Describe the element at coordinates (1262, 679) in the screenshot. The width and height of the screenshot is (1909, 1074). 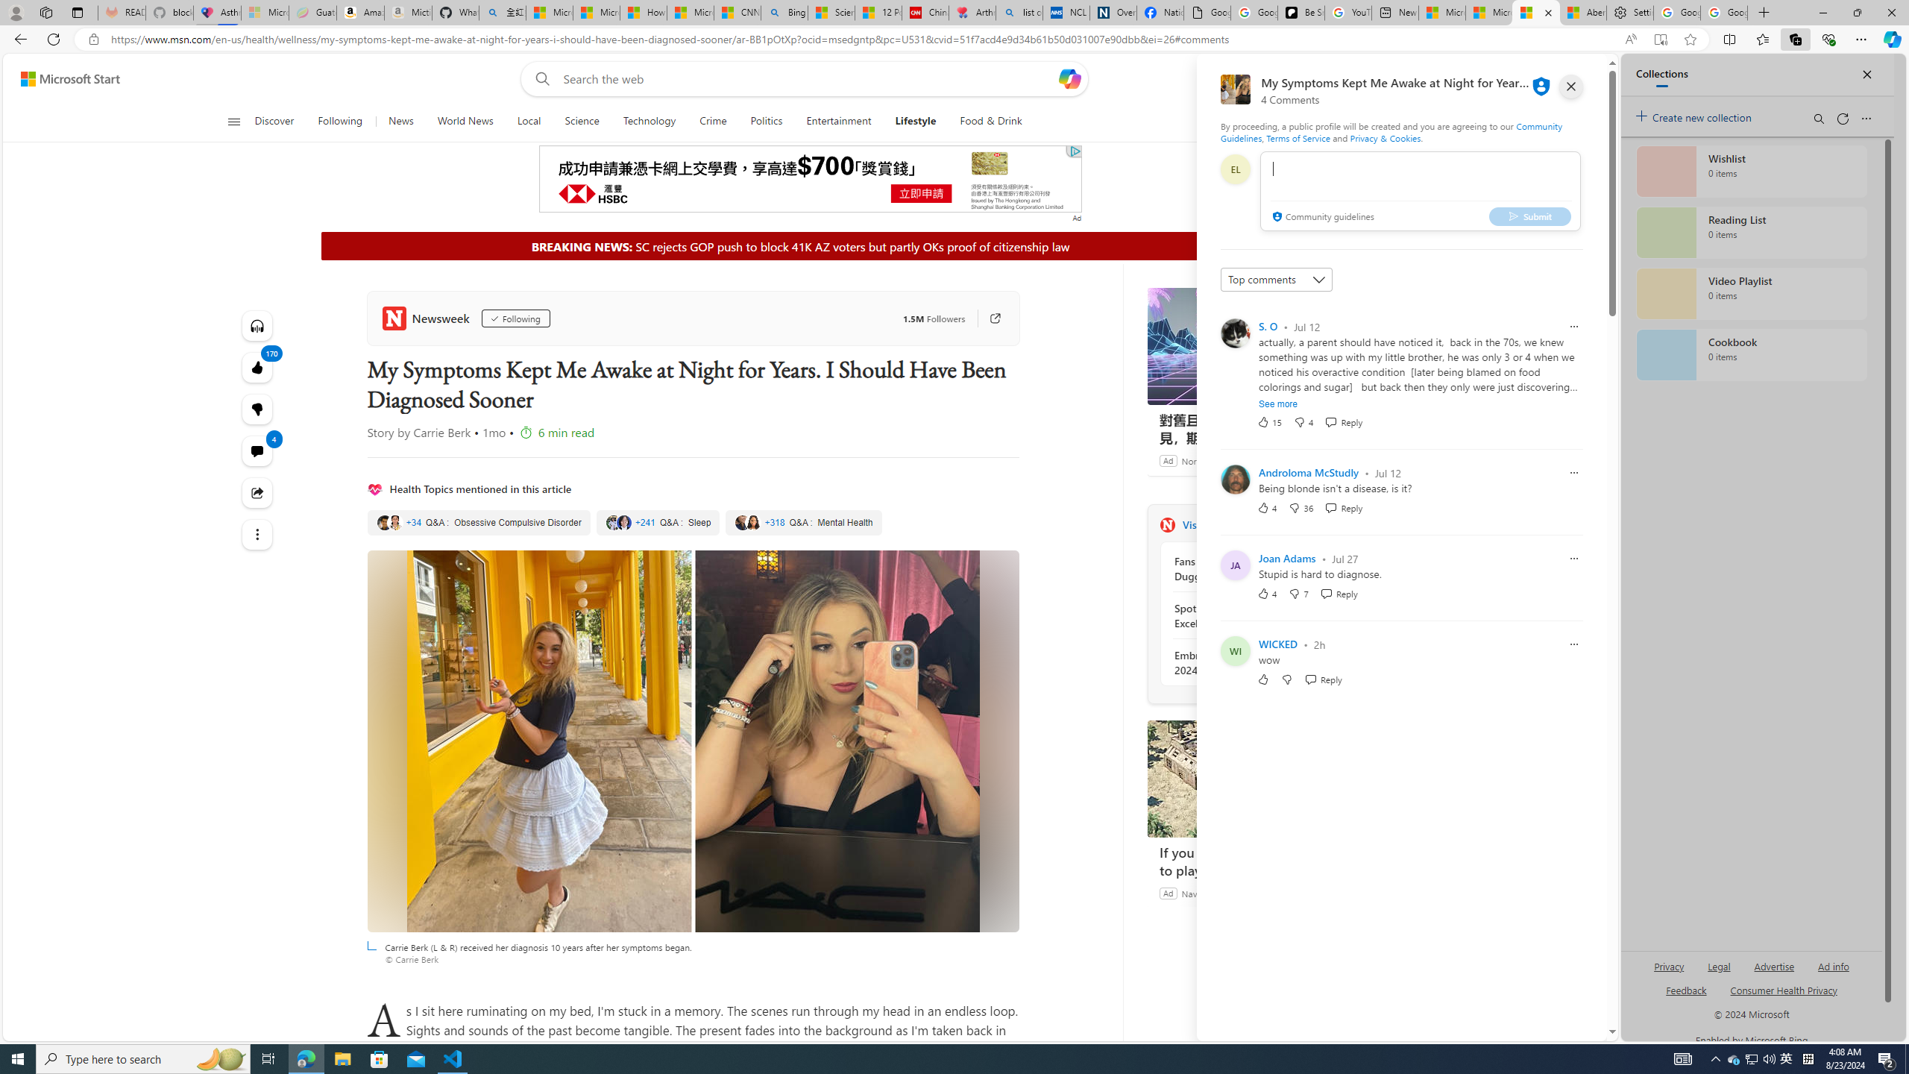
I see `Like` at that location.